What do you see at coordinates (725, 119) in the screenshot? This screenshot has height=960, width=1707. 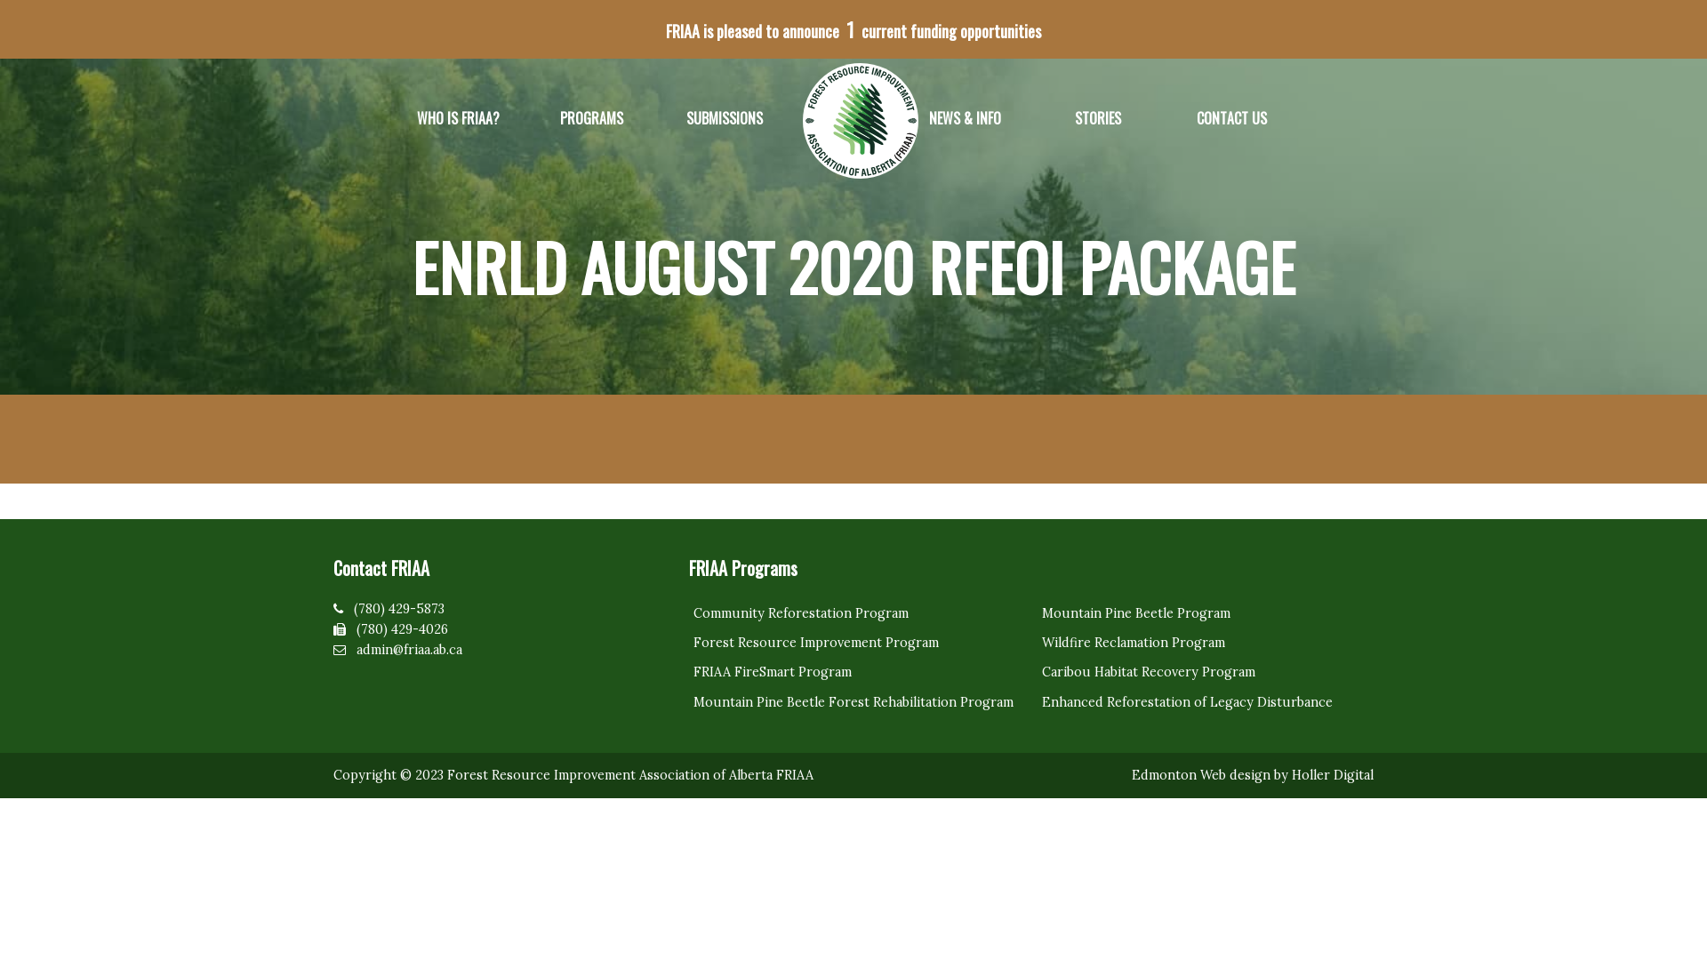 I see `SUBMISSIONS` at bounding box center [725, 119].